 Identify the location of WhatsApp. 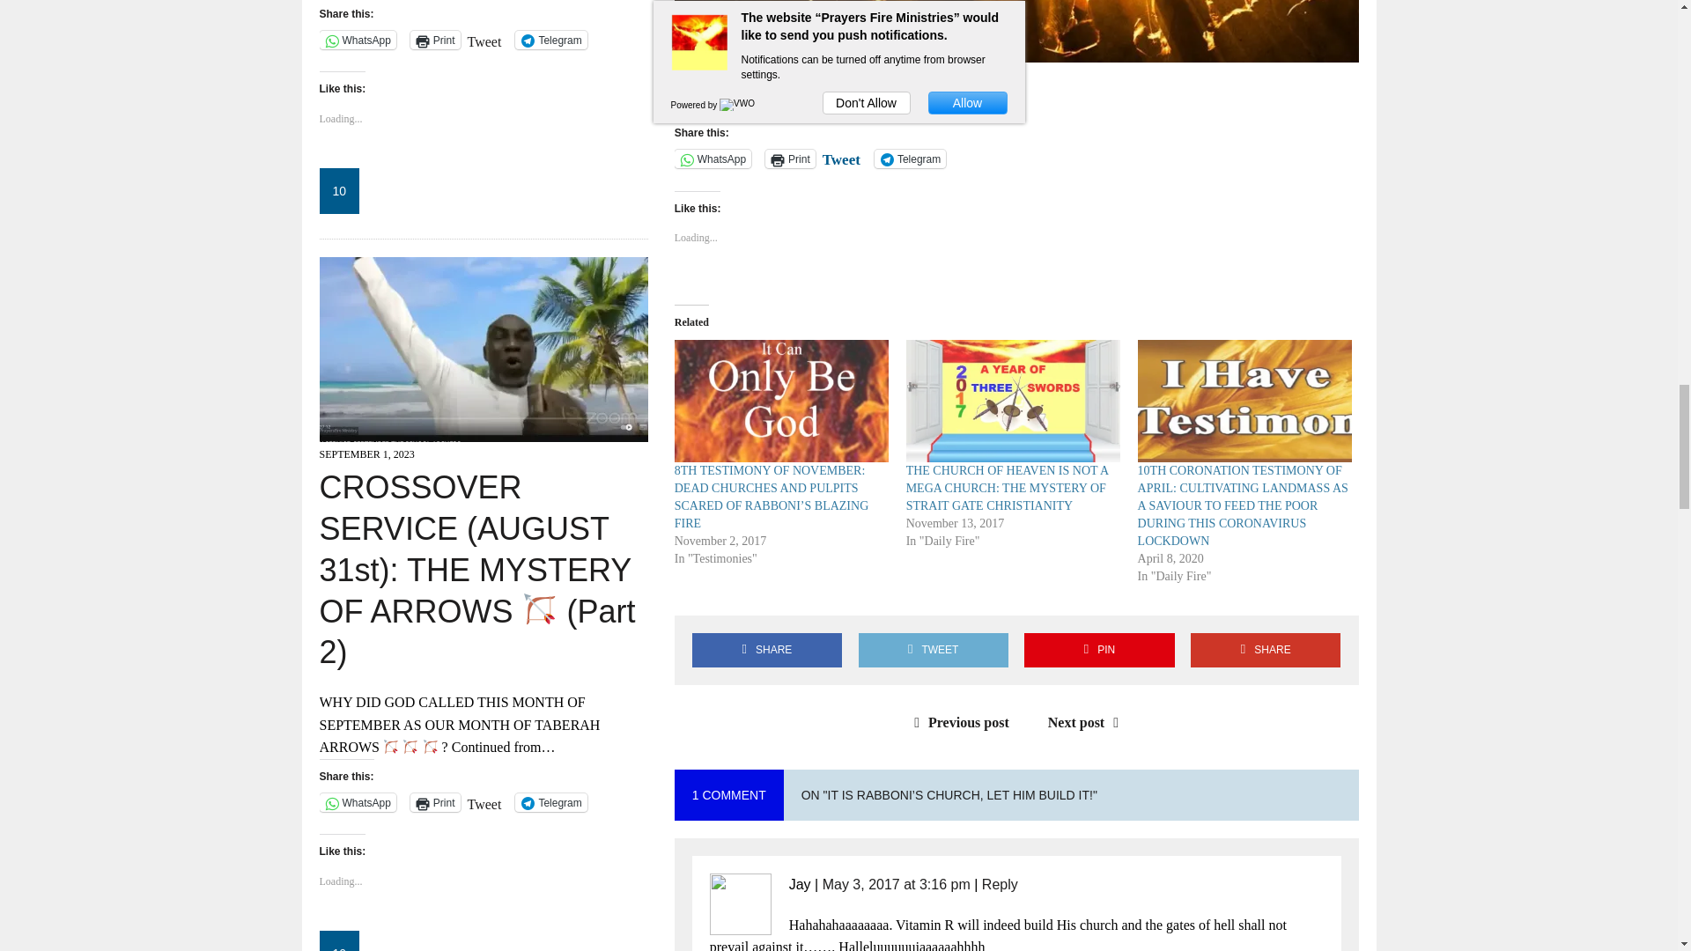
(713, 158).